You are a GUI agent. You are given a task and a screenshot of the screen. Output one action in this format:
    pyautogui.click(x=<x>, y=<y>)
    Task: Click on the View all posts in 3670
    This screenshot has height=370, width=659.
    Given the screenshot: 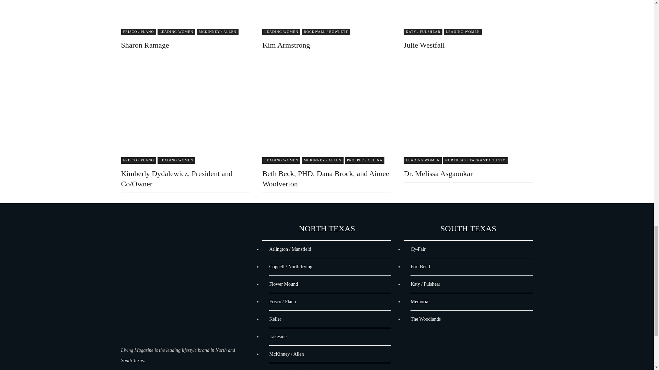 What is the action you would take?
    pyautogui.click(x=281, y=32)
    